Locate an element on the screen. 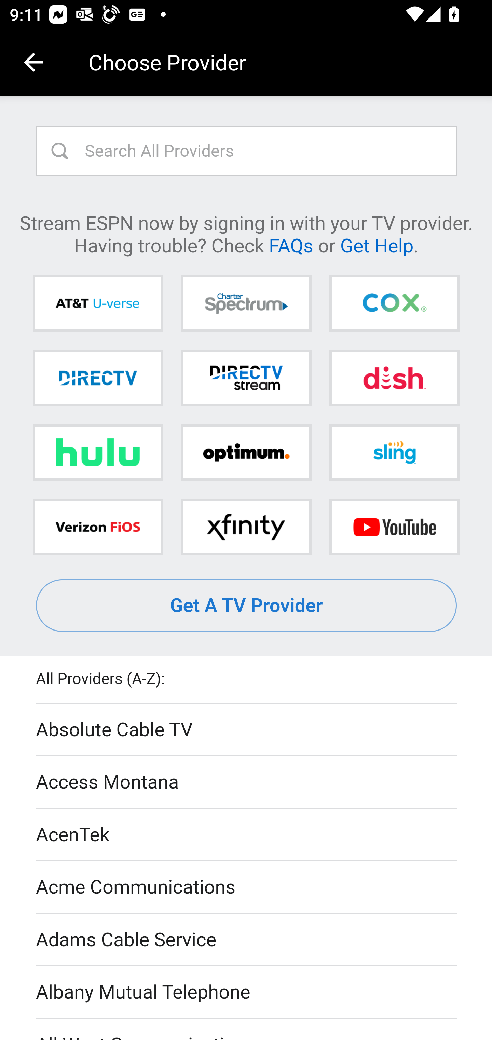 This screenshot has height=1040, width=492. Get A TV Provider is located at coordinates (247, 606).